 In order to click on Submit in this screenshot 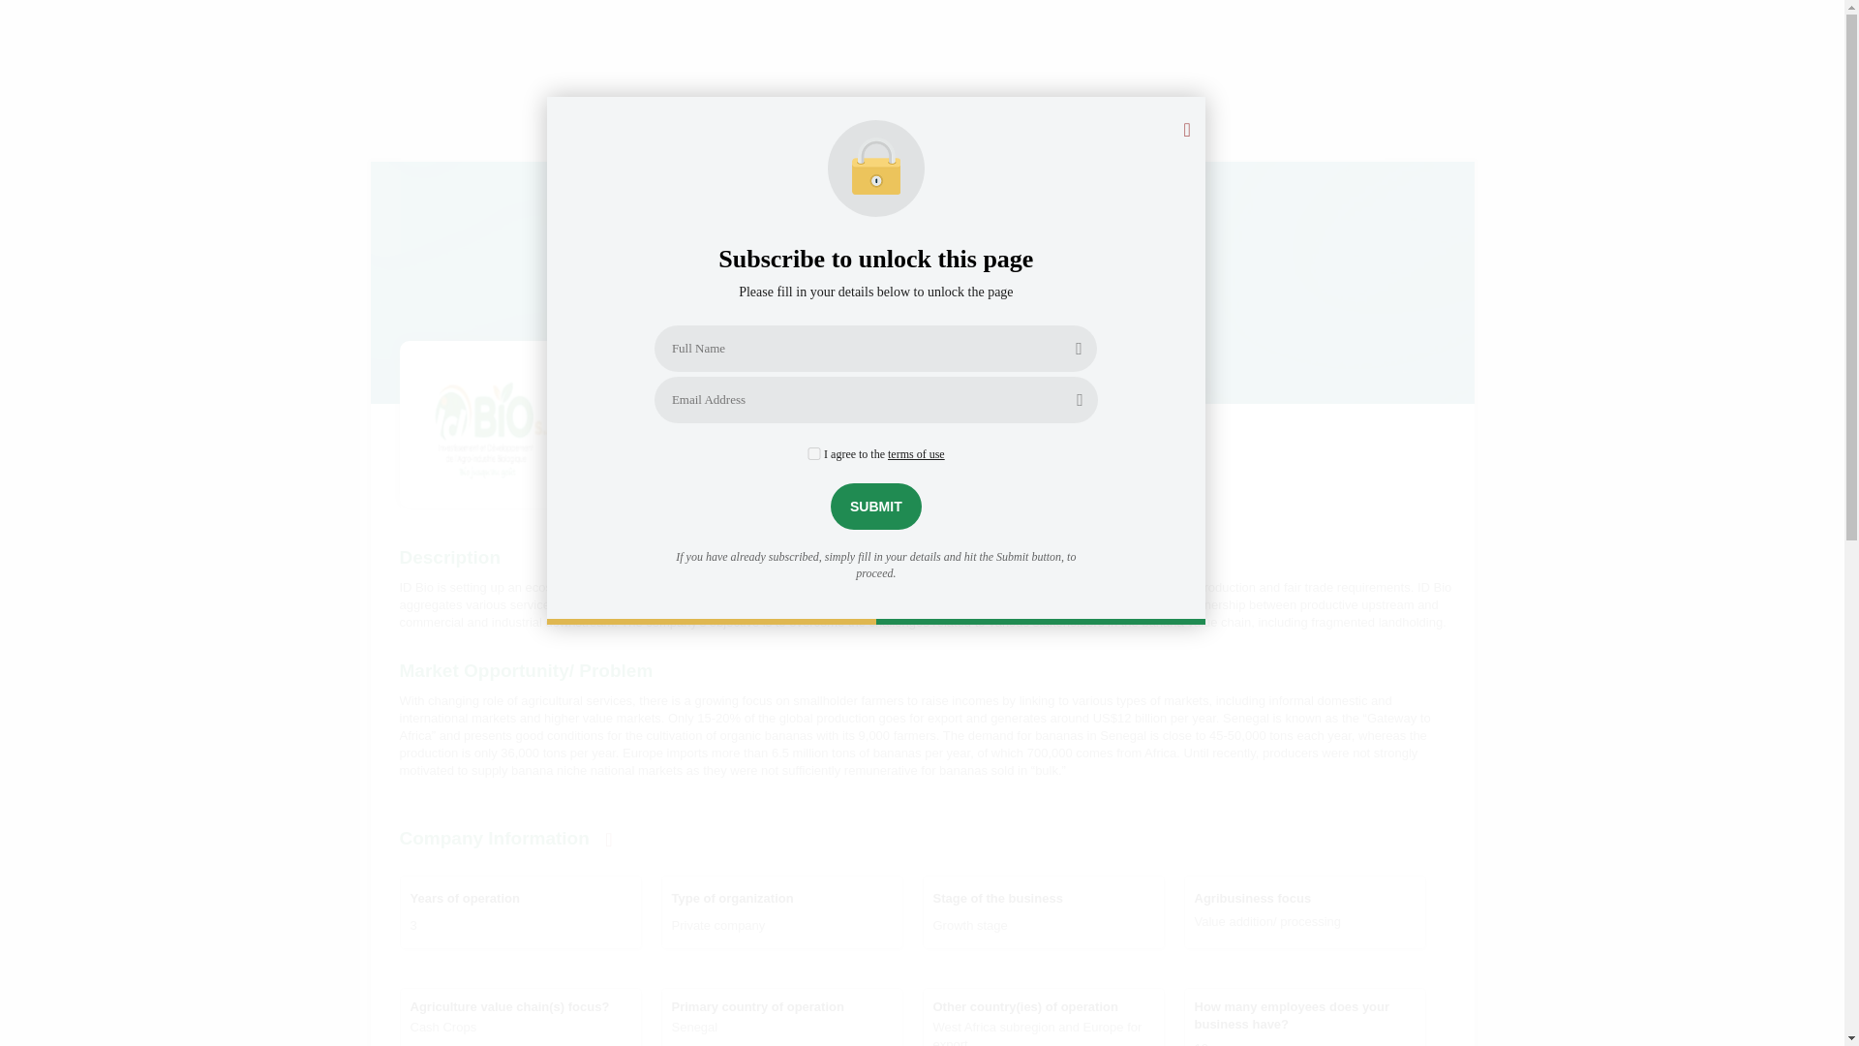, I will do `click(876, 506)`.